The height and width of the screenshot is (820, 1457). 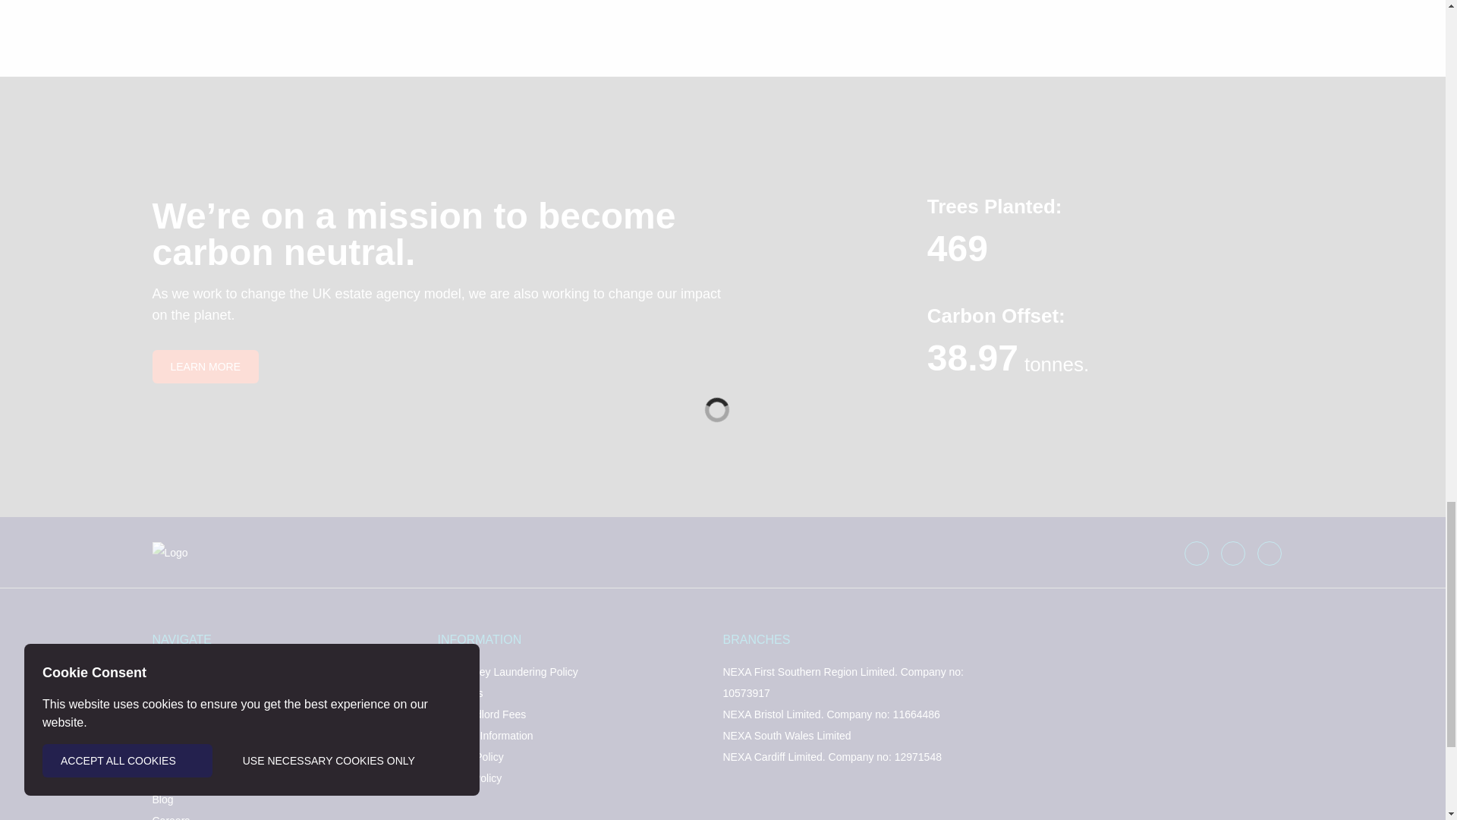 I want to click on 38.97, so click(x=973, y=357).